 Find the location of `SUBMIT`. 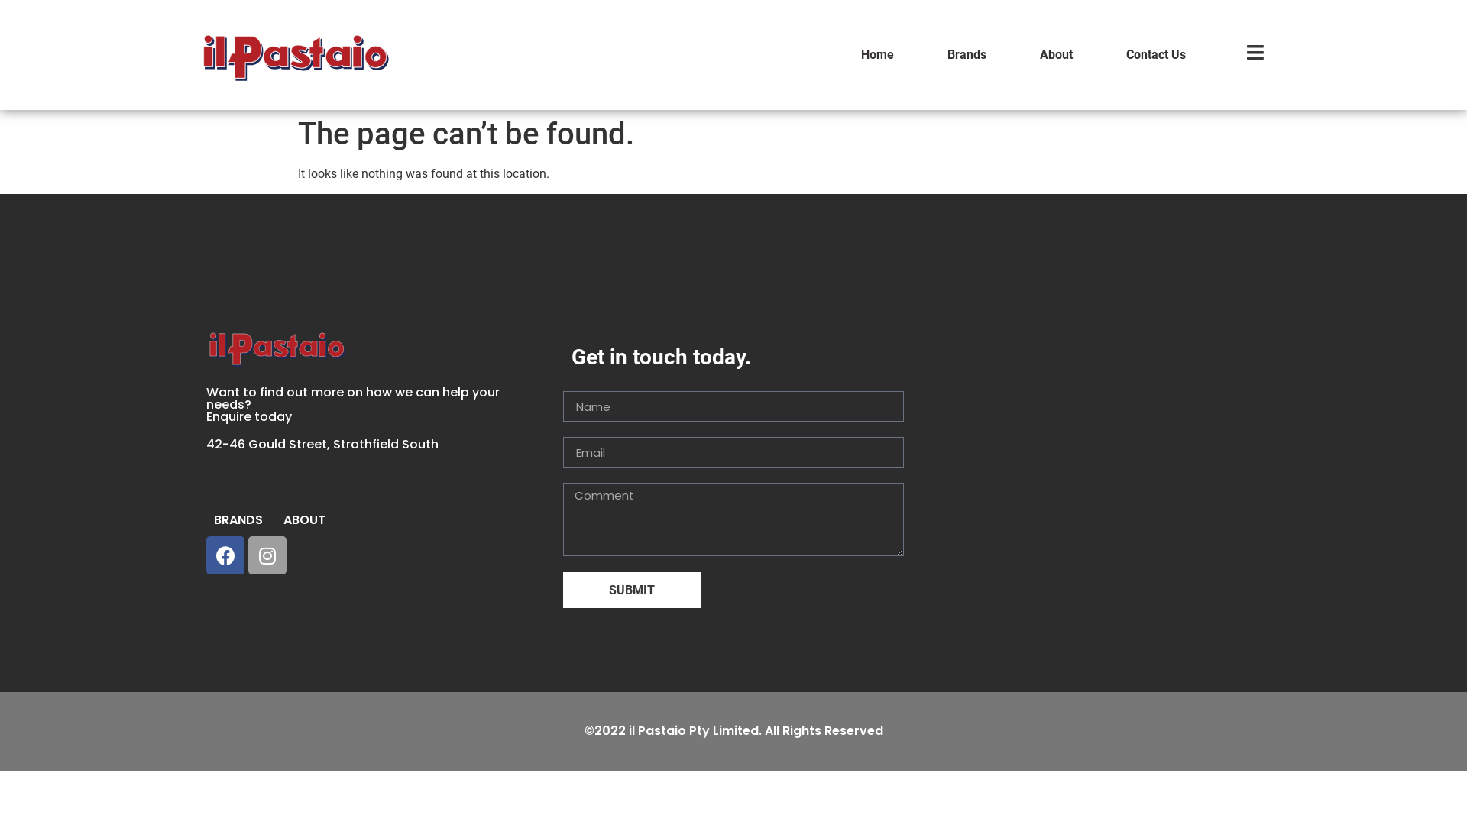

SUBMIT is located at coordinates (632, 590).